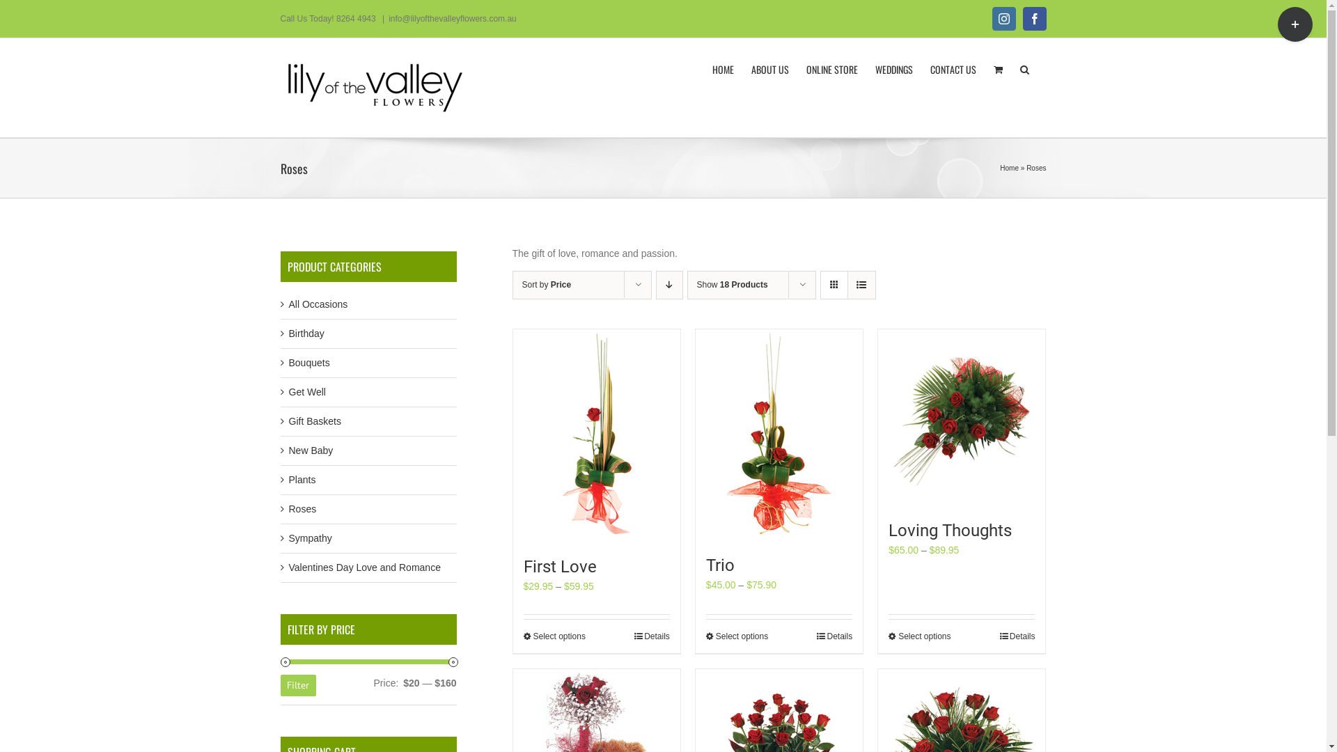 The width and height of the screenshot is (1337, 752). Describe the element at coordinates (832, 68) in the screenshot. I see `ONLINE STORE` at that location.